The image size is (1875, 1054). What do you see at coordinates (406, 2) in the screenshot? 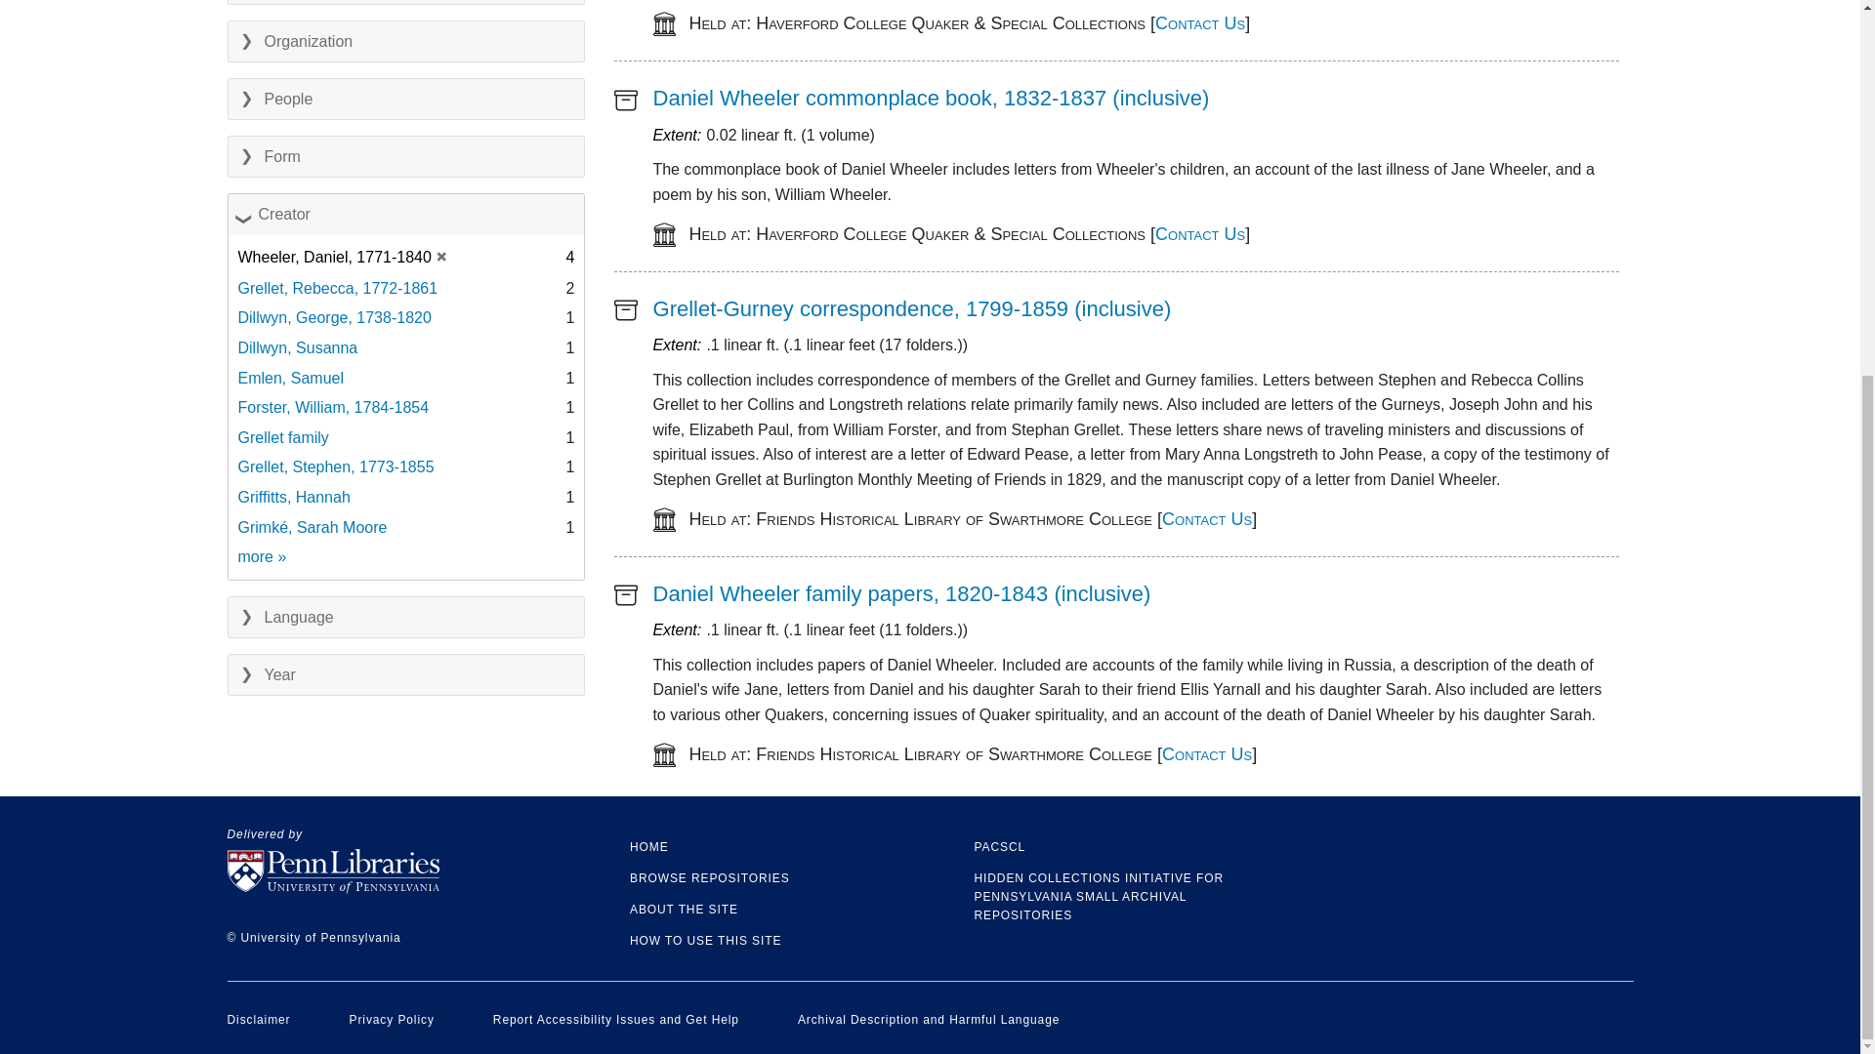
I see `Subject` at bounding box center [406, 2].